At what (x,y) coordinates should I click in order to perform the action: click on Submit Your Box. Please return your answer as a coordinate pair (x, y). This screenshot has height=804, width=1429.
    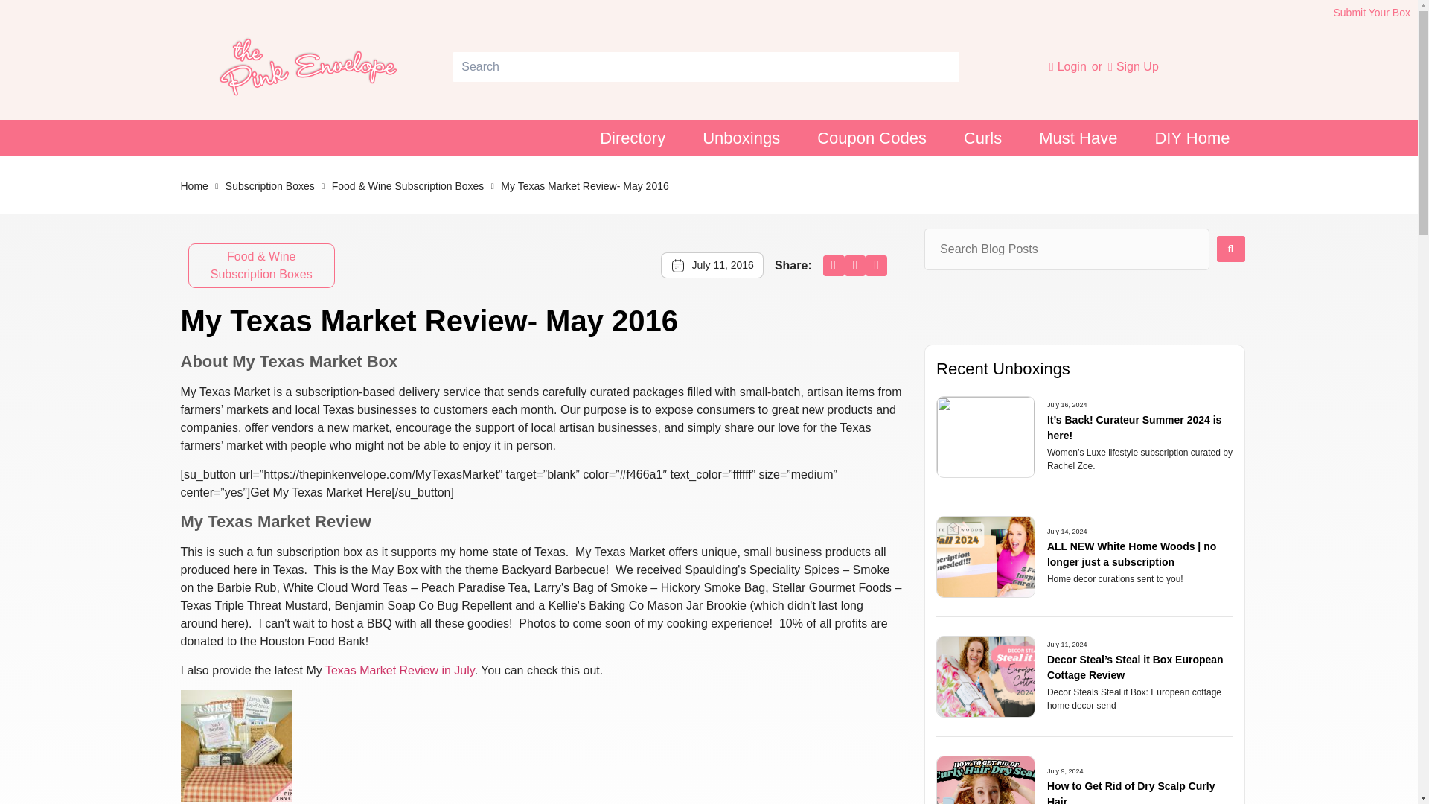
    Looking at the image, I should click on (1372, 12).